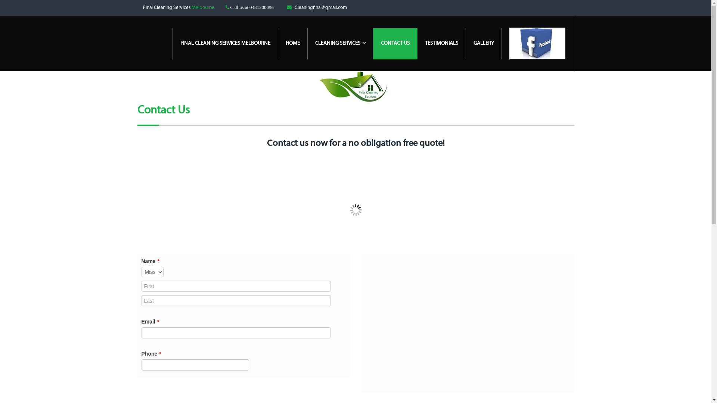 The image size is (717, 403). What do you see at coordinates (442, 44) in the screenshot?
I see `TESTIMONIALS` at bounding box center [442, 44].